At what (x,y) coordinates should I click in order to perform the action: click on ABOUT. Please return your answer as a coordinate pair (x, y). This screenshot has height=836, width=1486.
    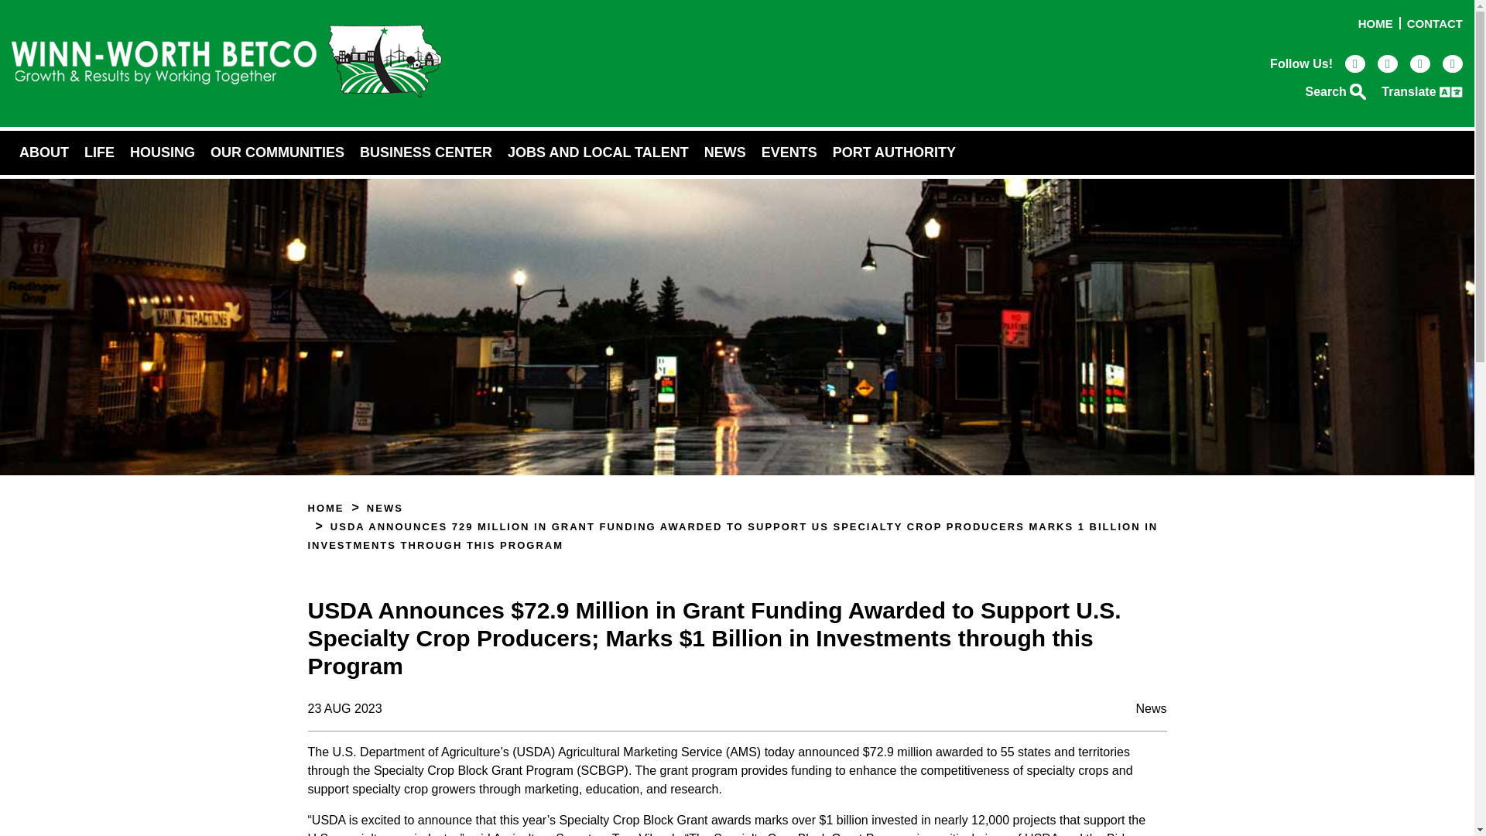
    Looking at the image, I should click on (44, 152).